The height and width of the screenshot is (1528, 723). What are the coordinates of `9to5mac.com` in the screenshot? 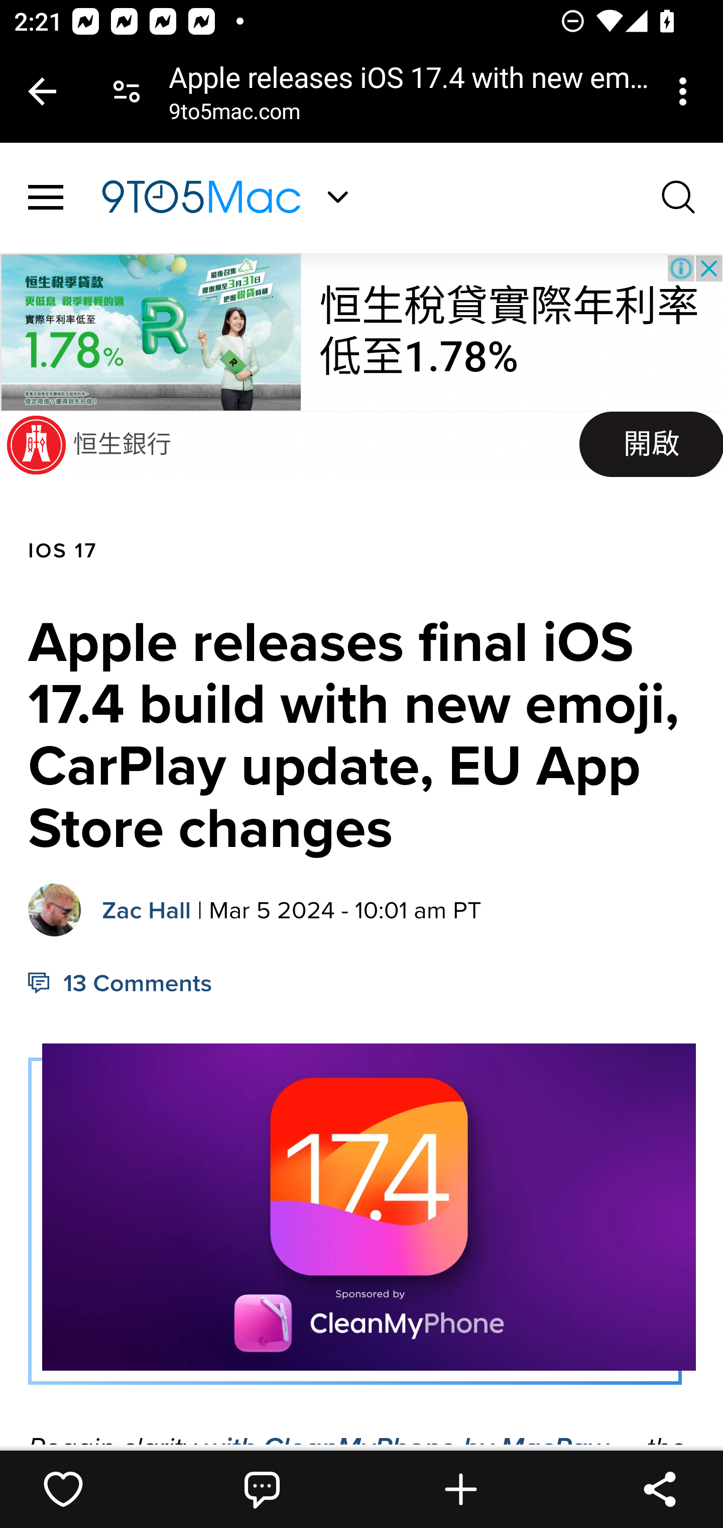 It's located at (234, 115).